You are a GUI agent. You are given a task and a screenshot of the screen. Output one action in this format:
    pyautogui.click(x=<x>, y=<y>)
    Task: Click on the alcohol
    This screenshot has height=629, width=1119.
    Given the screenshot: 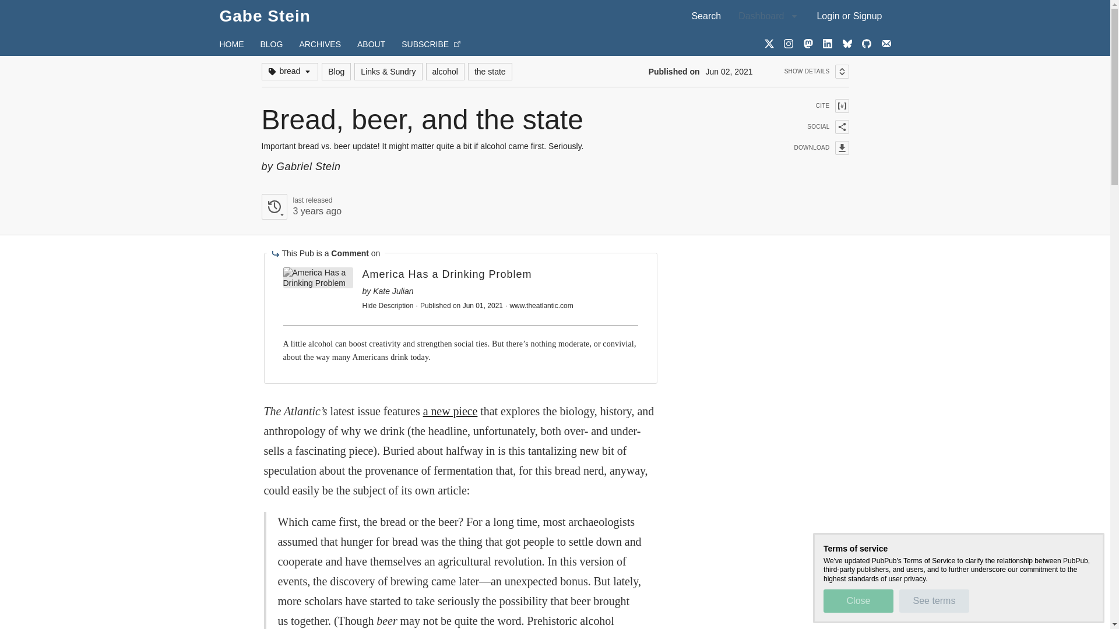 What is the action you would take?
    pyautogui.click(x=316, y=211)
    